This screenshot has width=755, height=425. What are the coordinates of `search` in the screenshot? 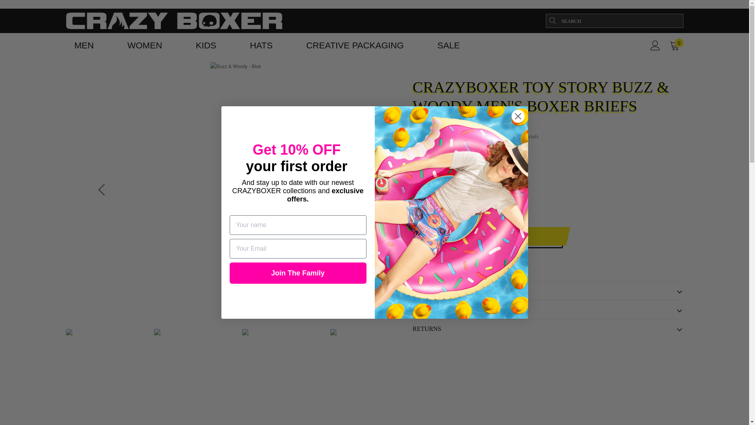 It's located at (552, 20).